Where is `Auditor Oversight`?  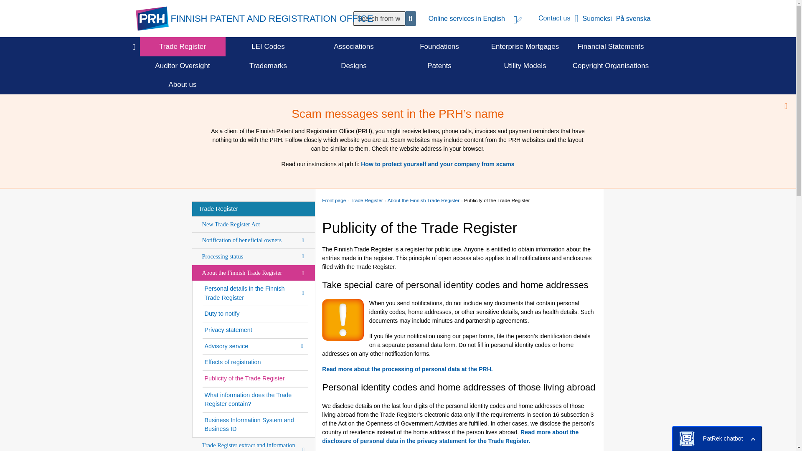
Auditor Oversight is located at coordinates (182, 65).